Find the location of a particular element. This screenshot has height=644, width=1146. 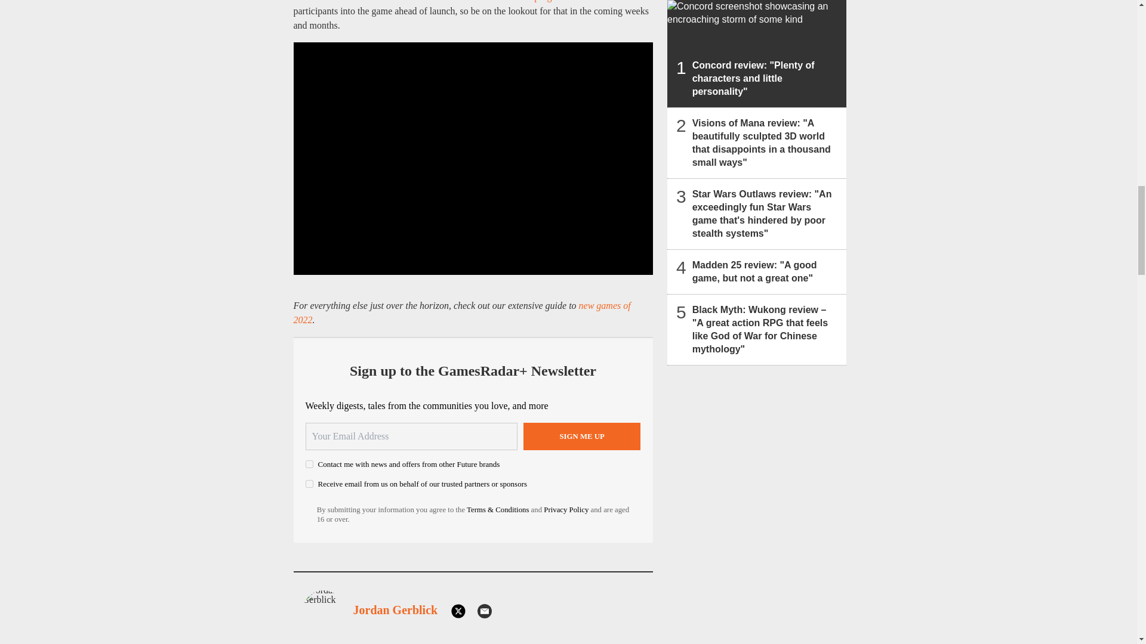

Sign me up is located at coordinates (582, 436).